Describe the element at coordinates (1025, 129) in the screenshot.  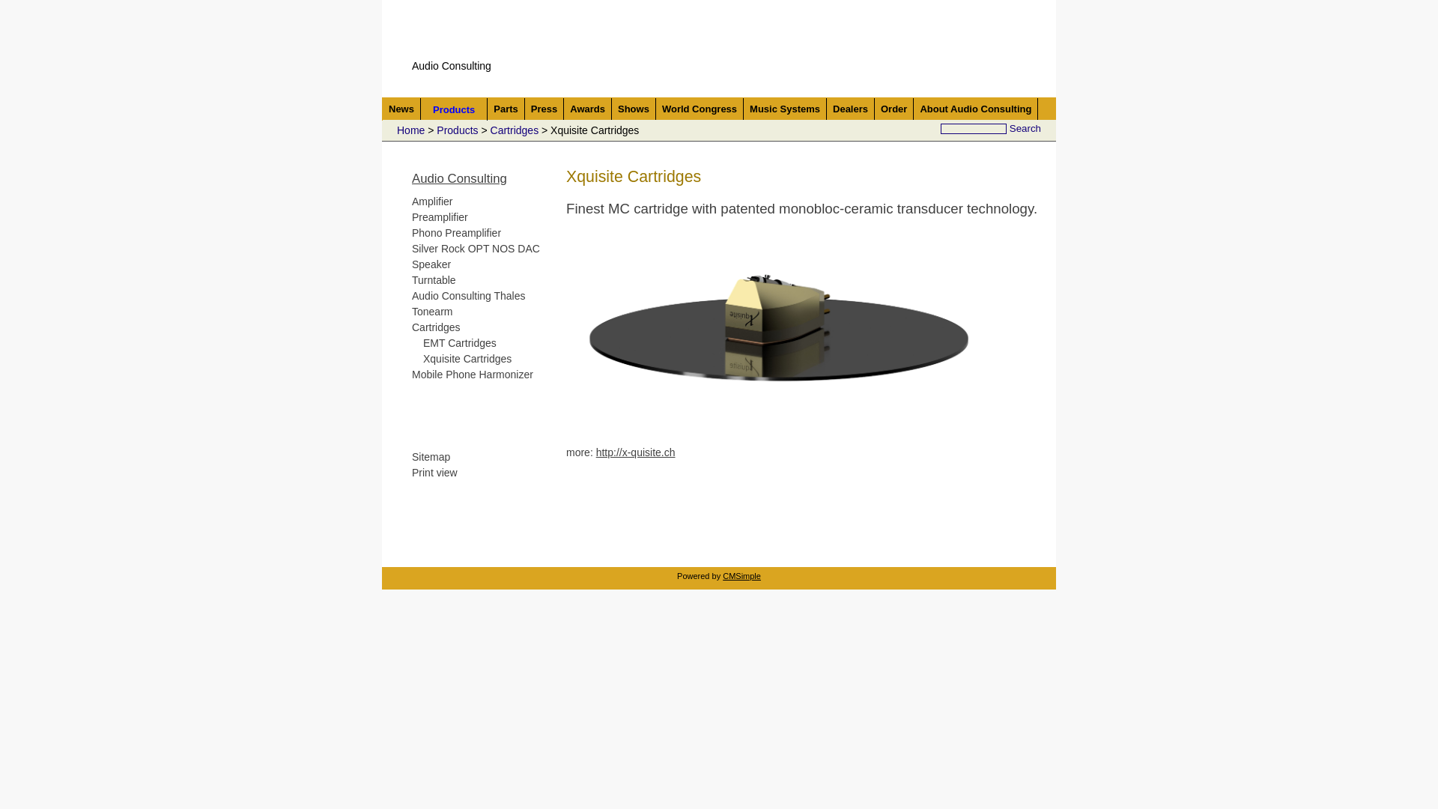
I see `Search` at that location.